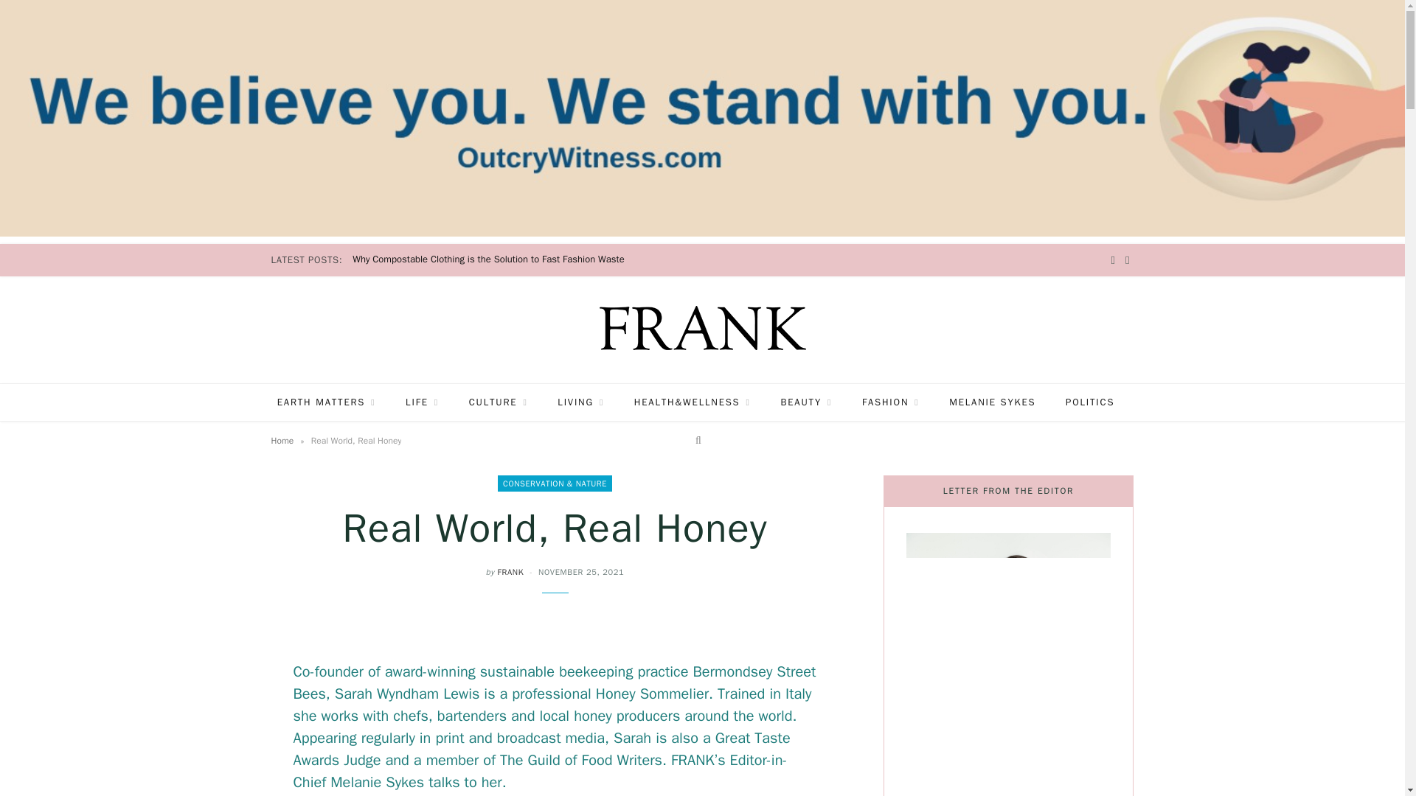  What do you see at coordinates (702, 327) in the screenshot?
I see `The Frank Magazine` at bounding box center [702, 327].